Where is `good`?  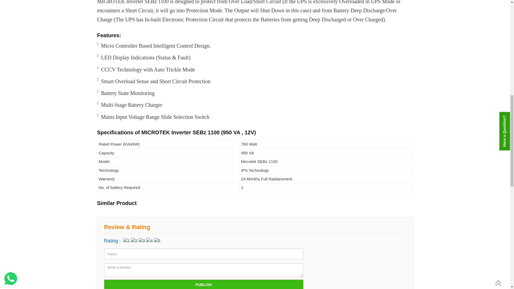 good is located at coordinates (149, 241).